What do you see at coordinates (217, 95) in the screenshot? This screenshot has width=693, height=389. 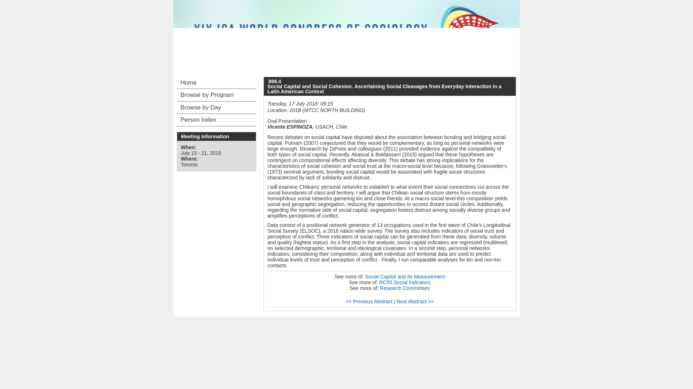 I see `Browse by Program` at bounding box center [217, 95].